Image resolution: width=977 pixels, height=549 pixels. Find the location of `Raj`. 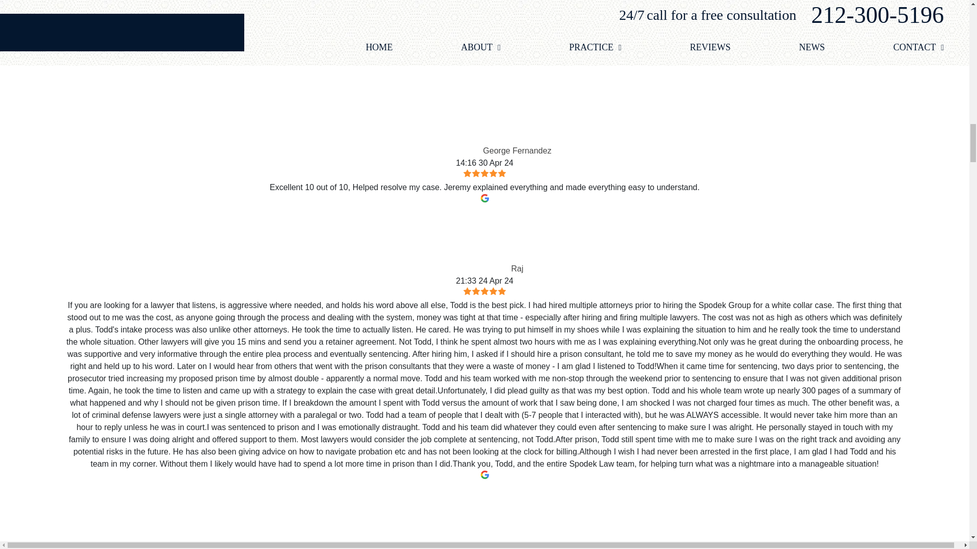

Raj is located at coordinates (478, 239).